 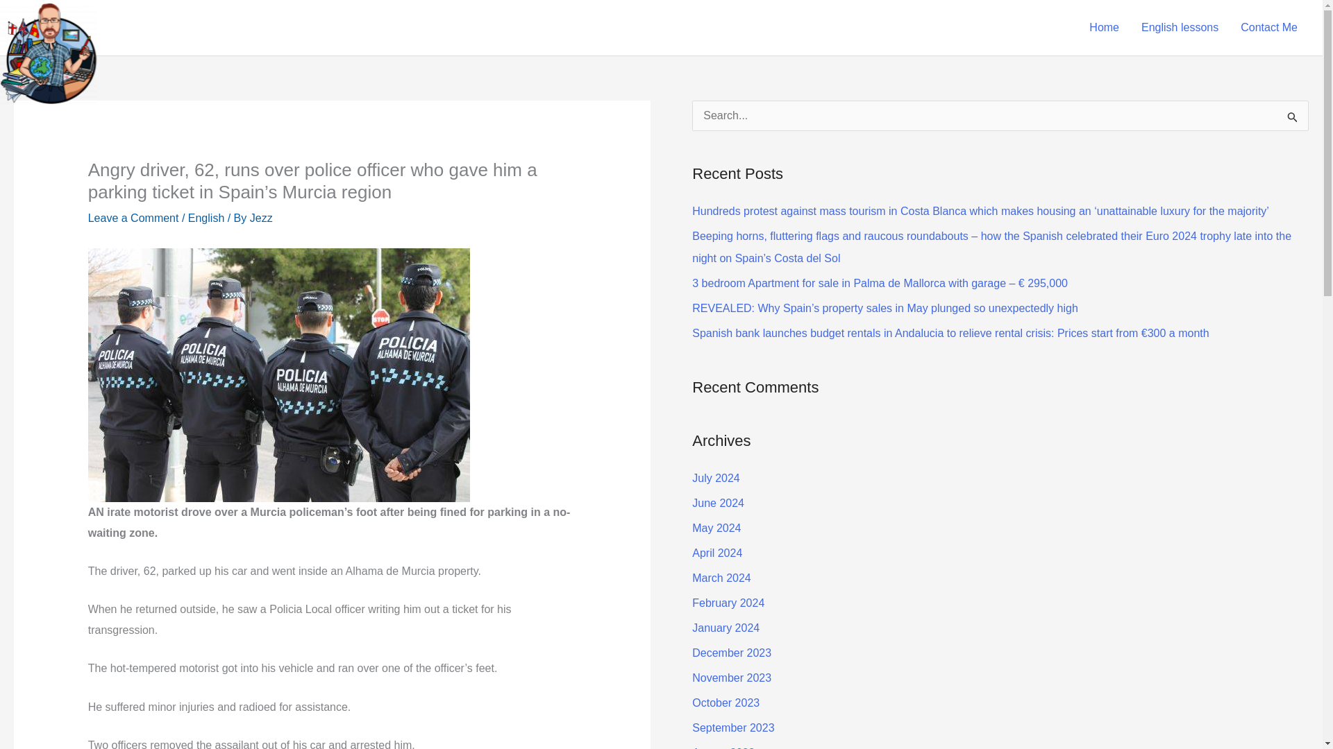 What do you see at coordinates (733, 728) in the screenshot?
I see `September 2023` at bounding box center [733, 728].